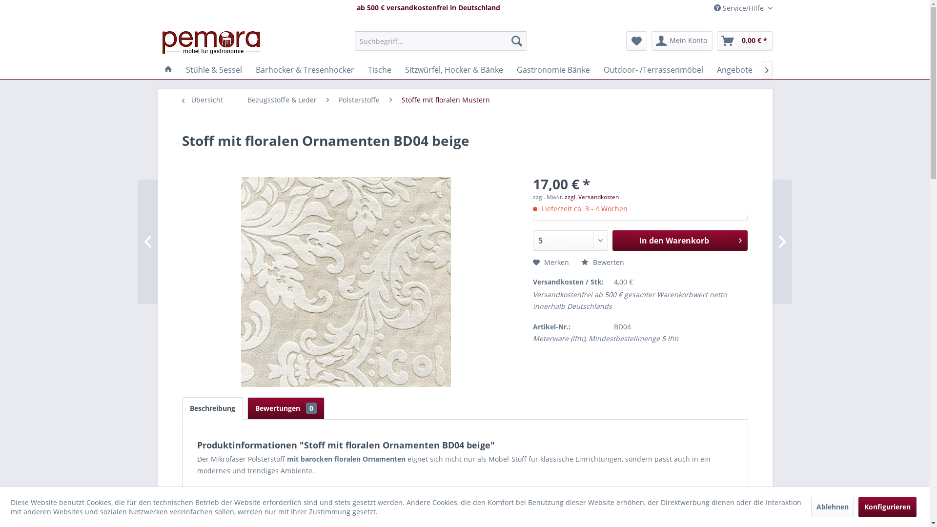 The width and height of the screenshot is (937, 527). Describe the element at coordinates (603, 263) in the screenshot. I see `Bewerten` at that location.